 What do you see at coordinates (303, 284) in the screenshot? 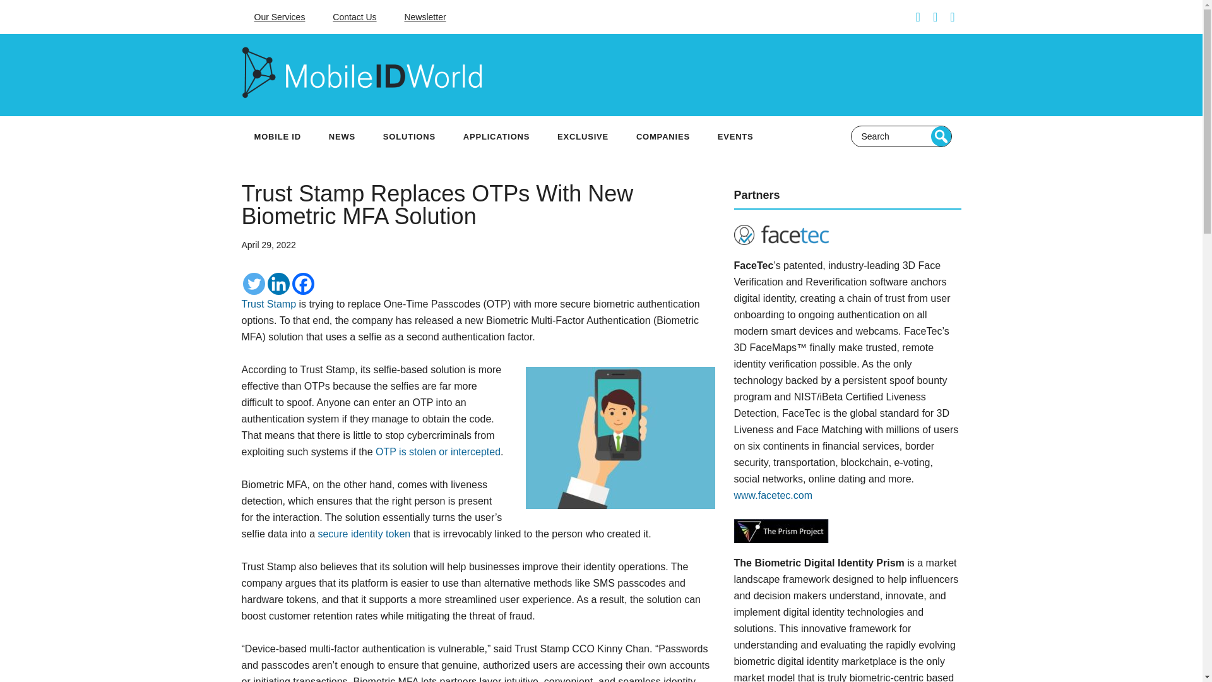
I see `Facebook` at bounding box center [303, 284].